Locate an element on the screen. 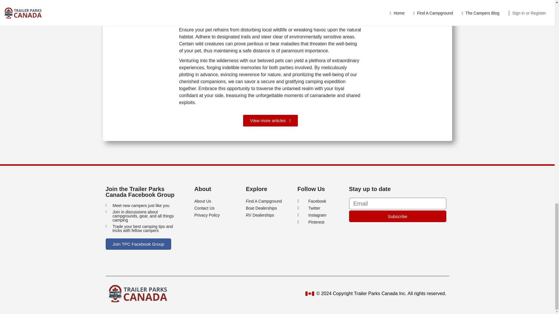 The image size is (559, 314). Subscribe is located at coordinates (397, 216).